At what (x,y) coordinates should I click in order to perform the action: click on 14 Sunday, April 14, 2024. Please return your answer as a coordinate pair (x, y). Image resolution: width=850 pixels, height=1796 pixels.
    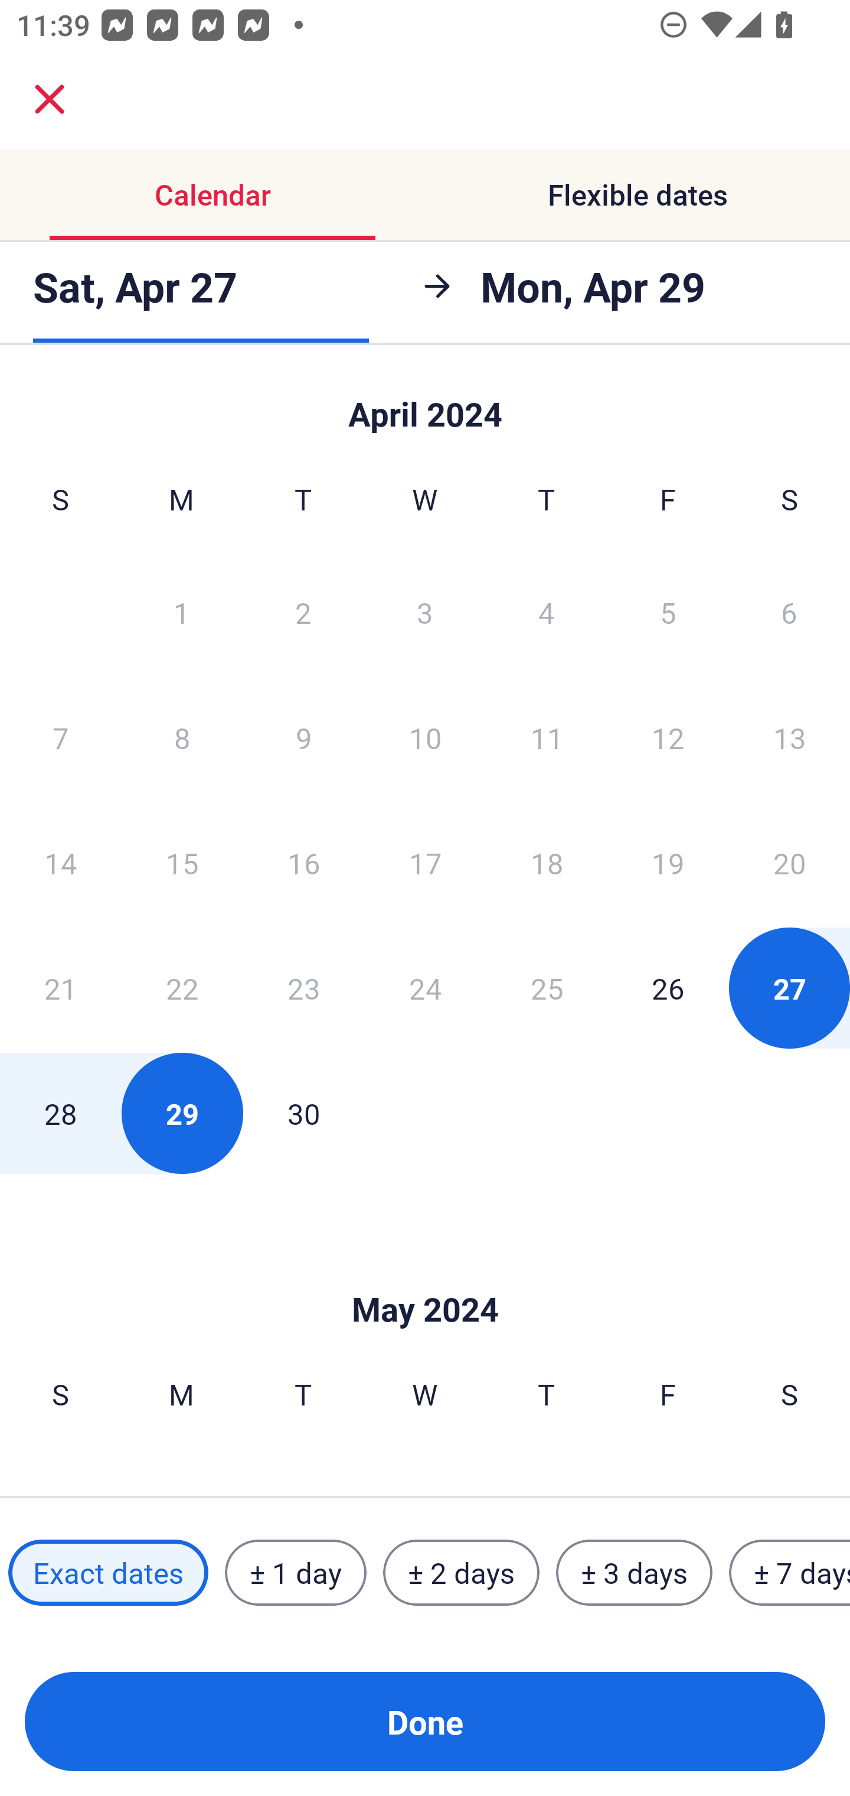
    Looking at the image, I should click on (60, 863).